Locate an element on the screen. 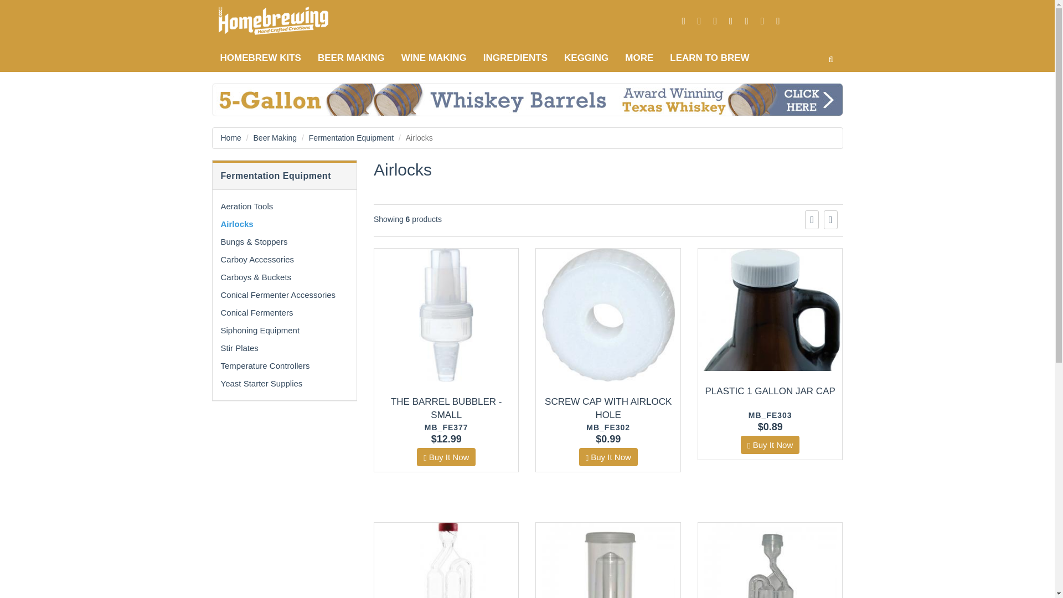  Homebrewing is located at coordinates (289, 20).